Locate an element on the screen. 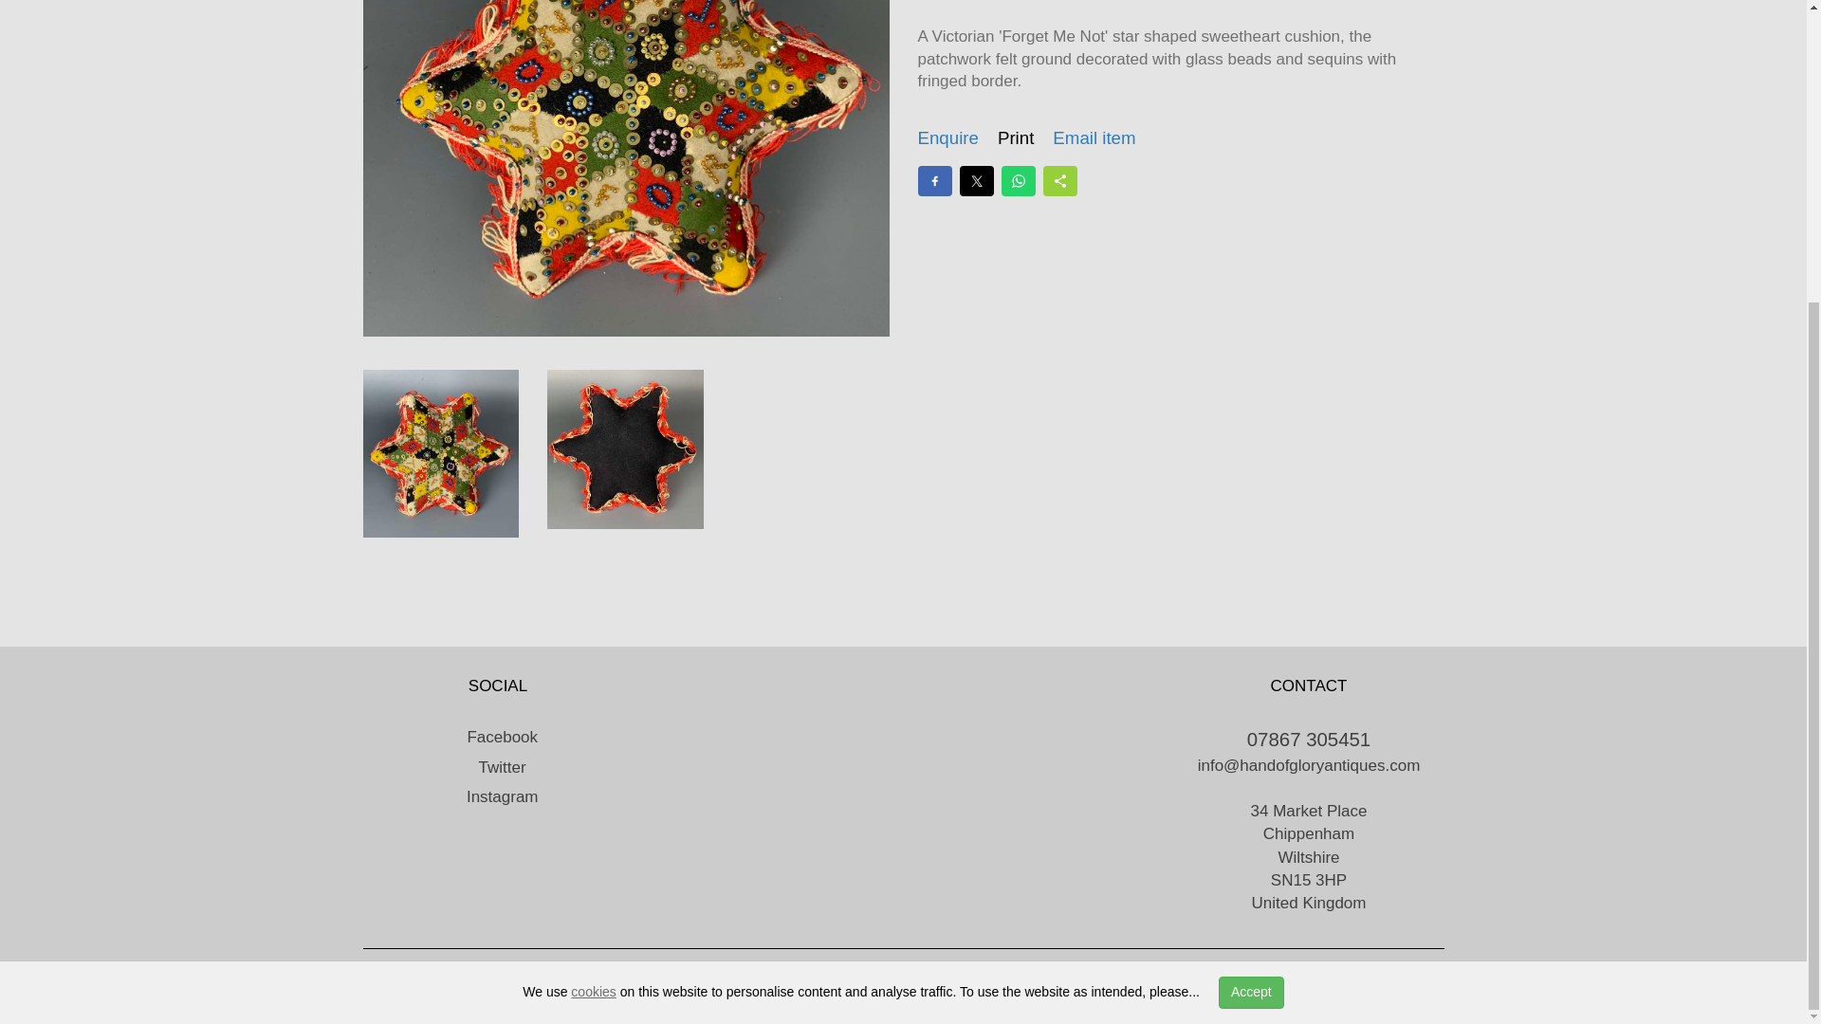  Antiques is located at coordinates (788, 983).